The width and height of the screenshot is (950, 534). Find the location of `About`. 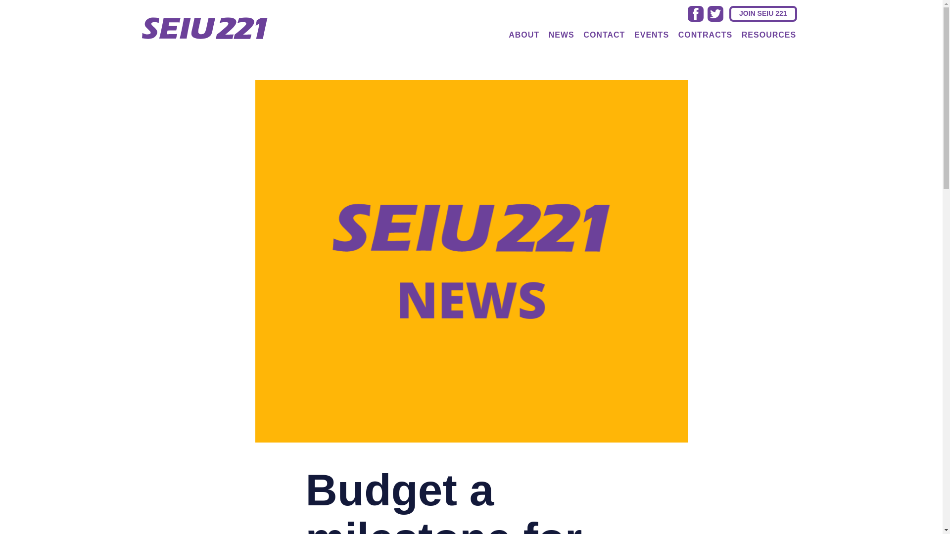

About is located at coordinates (523, 35).